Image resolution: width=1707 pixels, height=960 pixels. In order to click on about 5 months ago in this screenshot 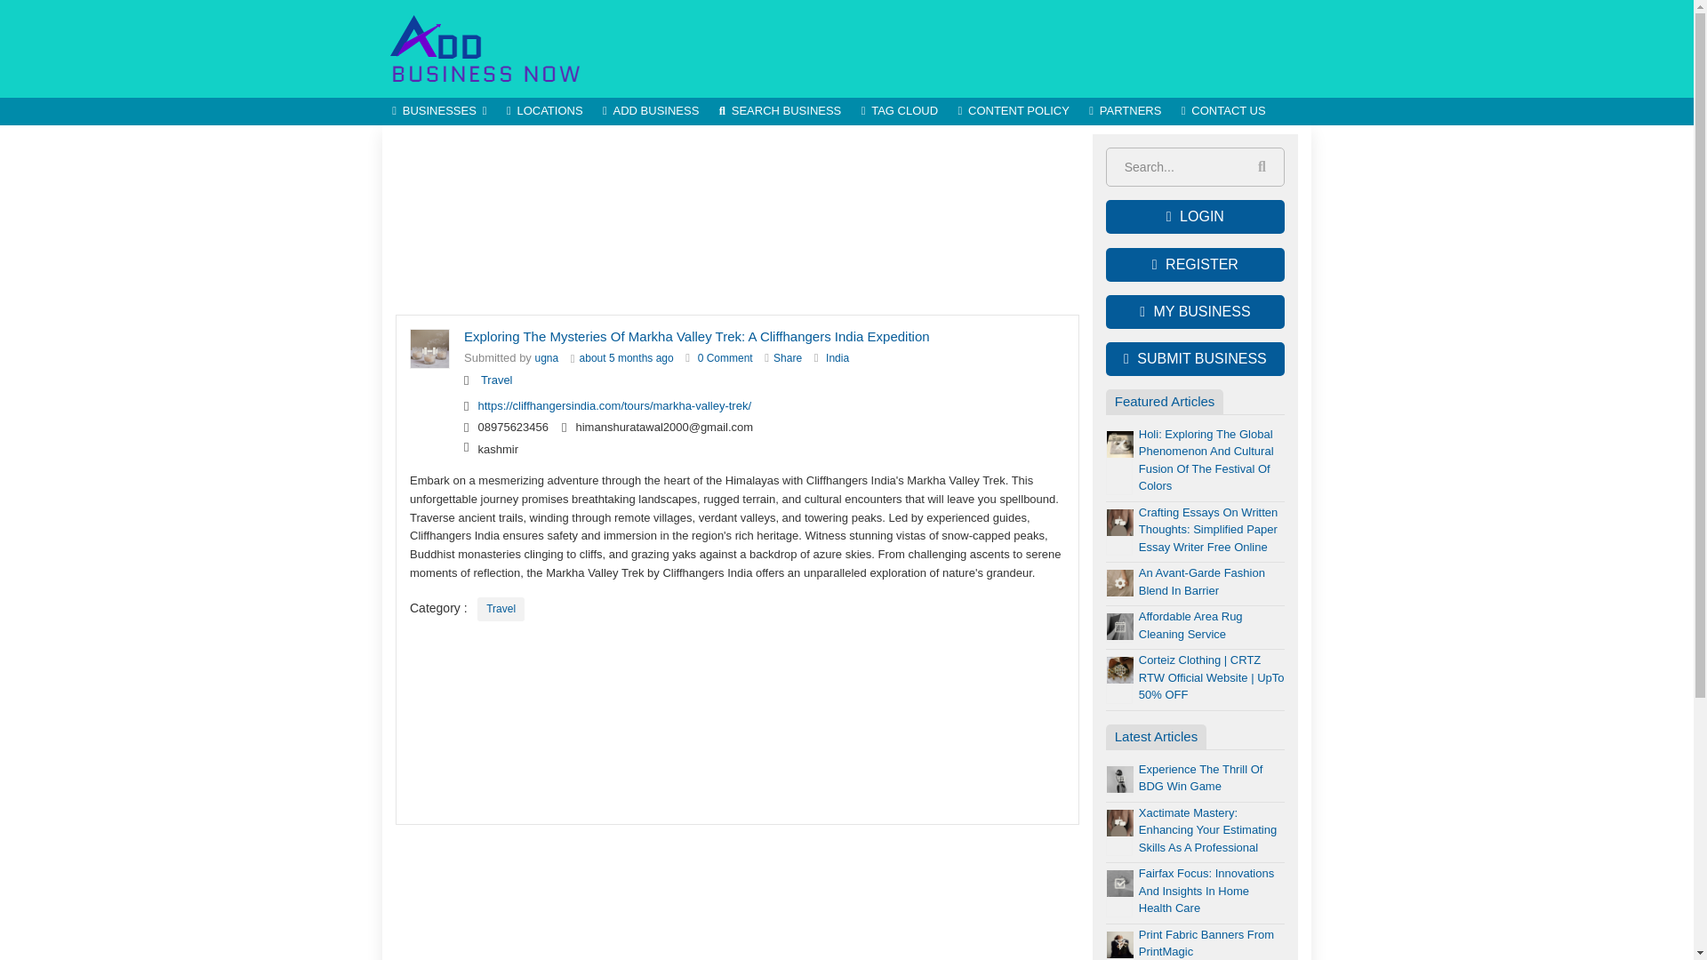, I will do `click(627, 358)`.